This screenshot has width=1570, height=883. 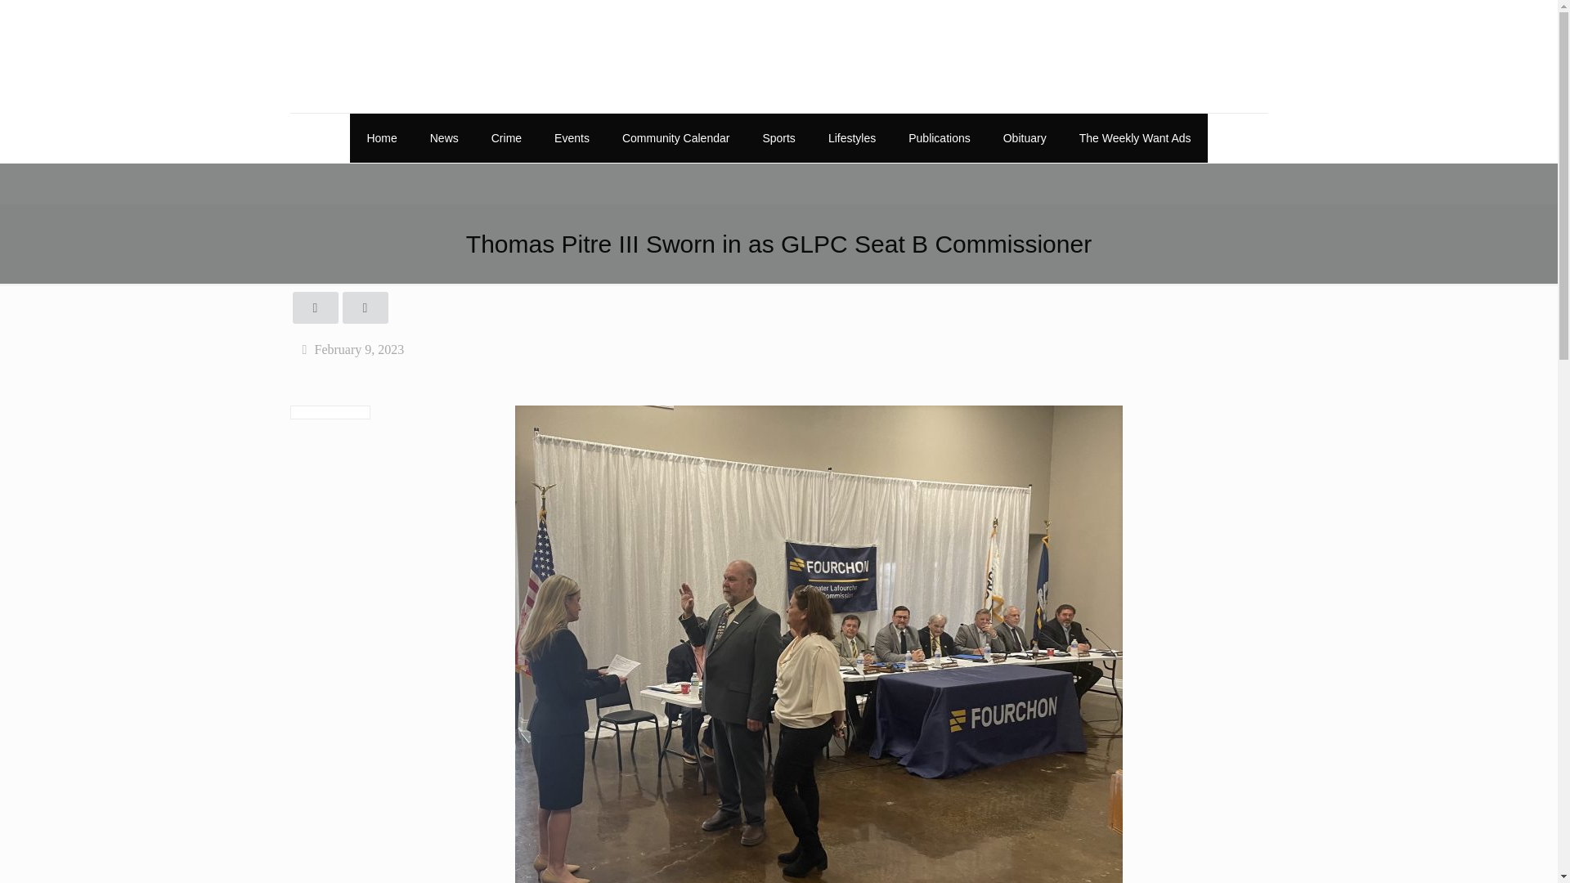 I want to click on News, so click(x=445, y=137).